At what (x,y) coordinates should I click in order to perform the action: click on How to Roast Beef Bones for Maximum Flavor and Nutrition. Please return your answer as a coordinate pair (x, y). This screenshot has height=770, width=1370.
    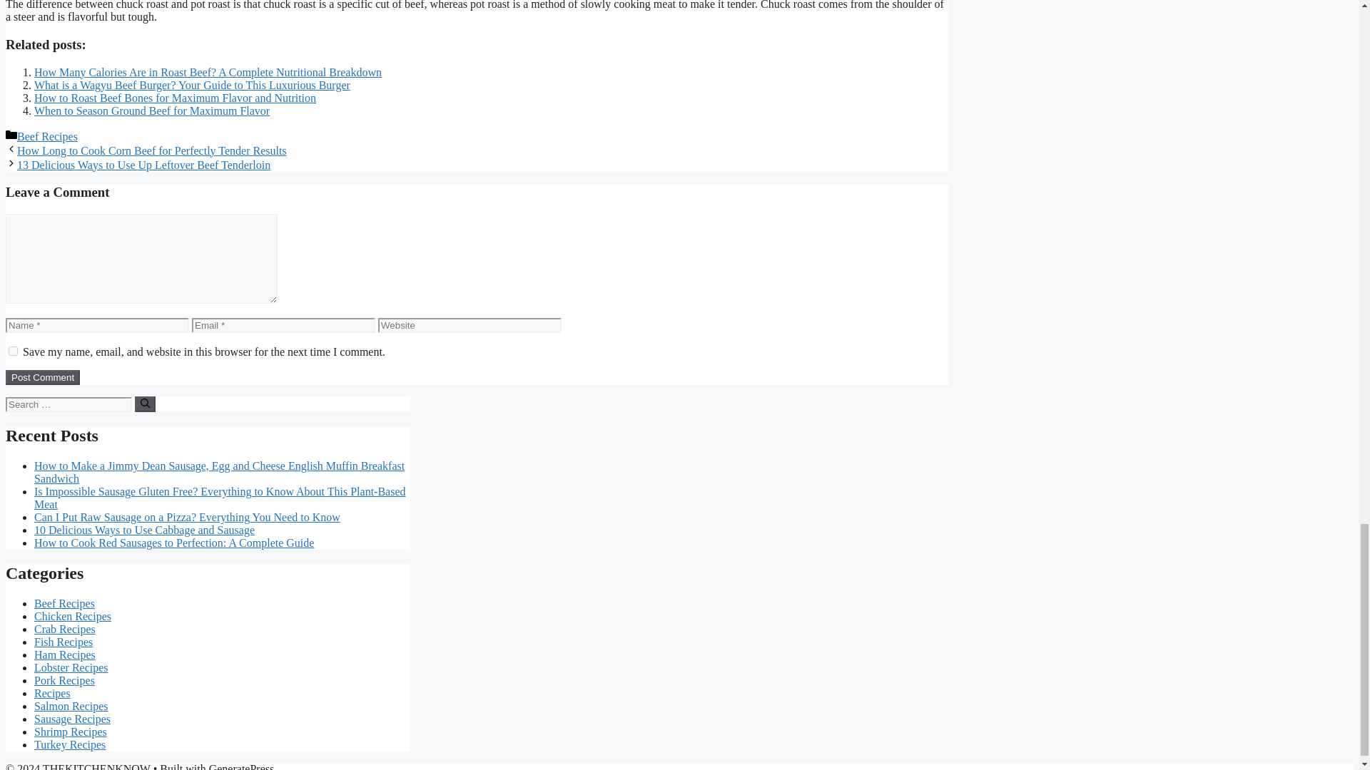
    Looking at the image, I should click on (176, 97).